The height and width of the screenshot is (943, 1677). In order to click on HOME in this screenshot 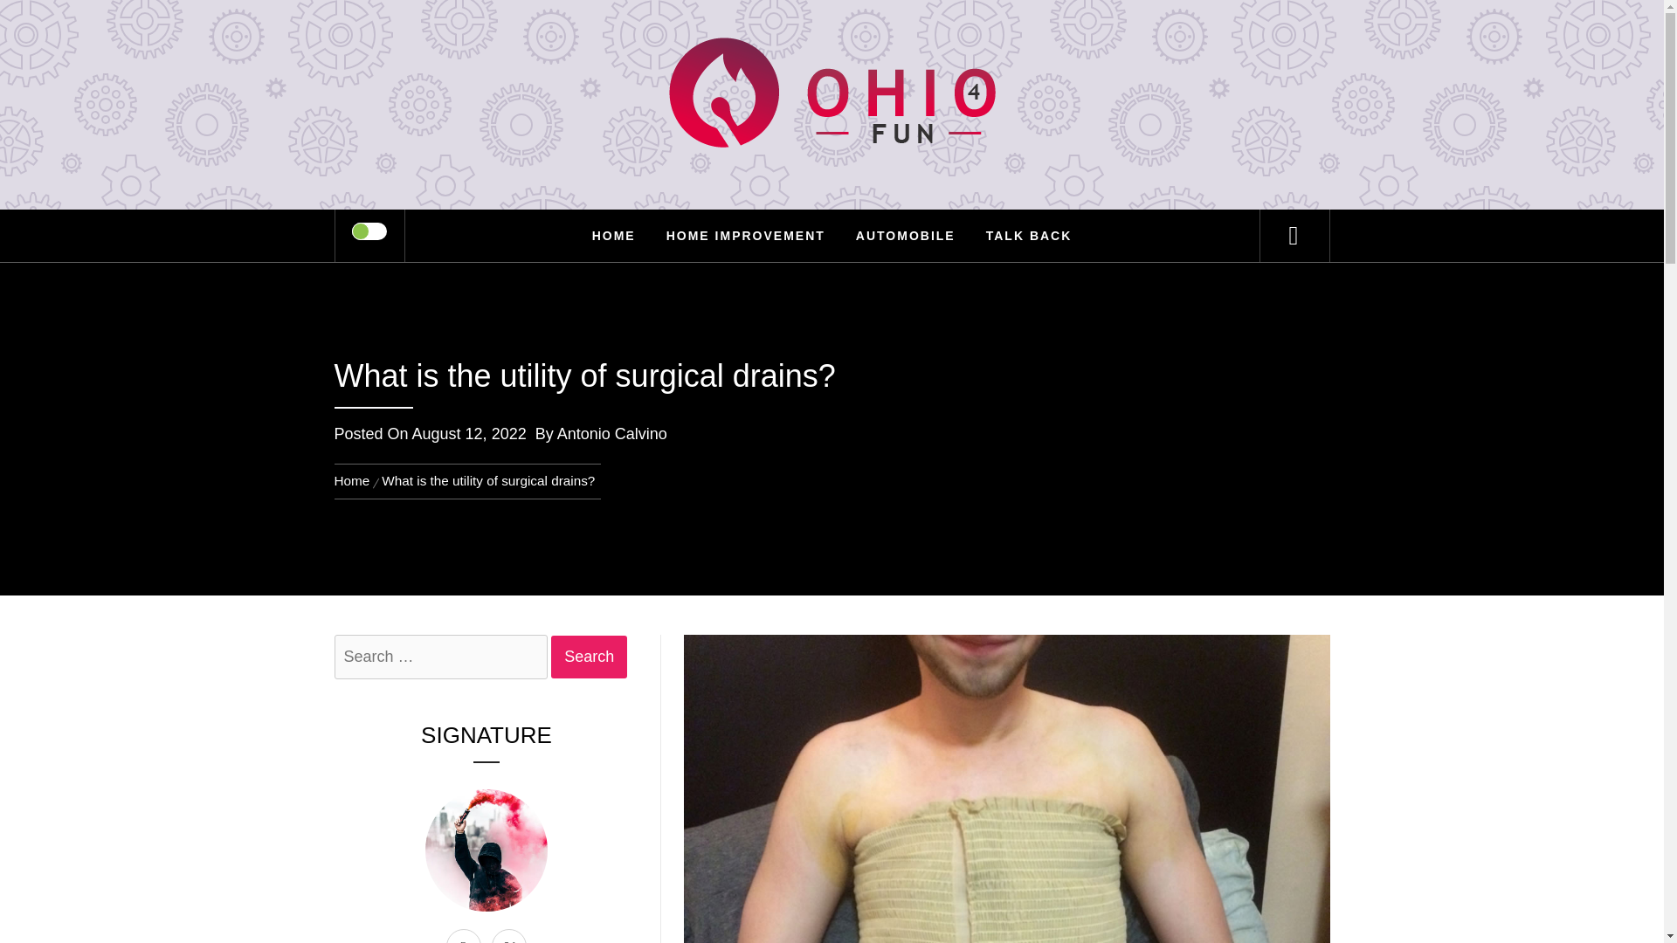, I will do `click(613, 236)`.